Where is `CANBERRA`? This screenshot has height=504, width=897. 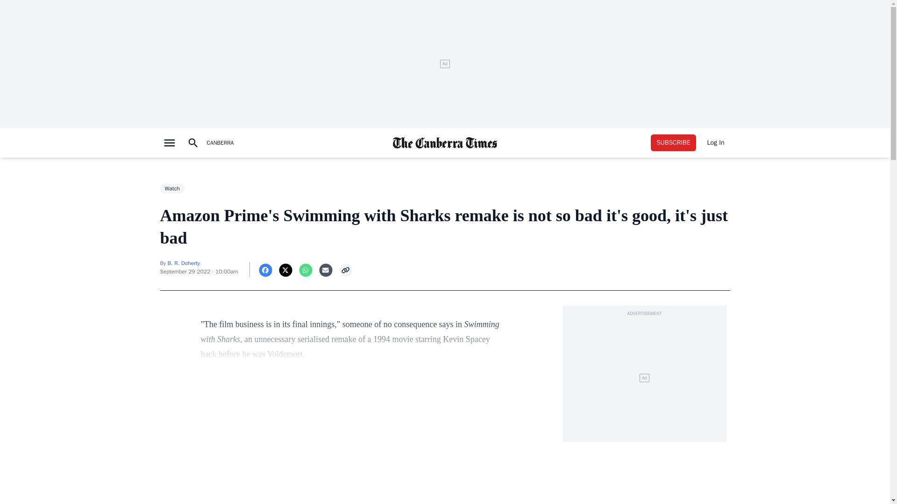
CANBERRA is located at coordinates (220, 143).